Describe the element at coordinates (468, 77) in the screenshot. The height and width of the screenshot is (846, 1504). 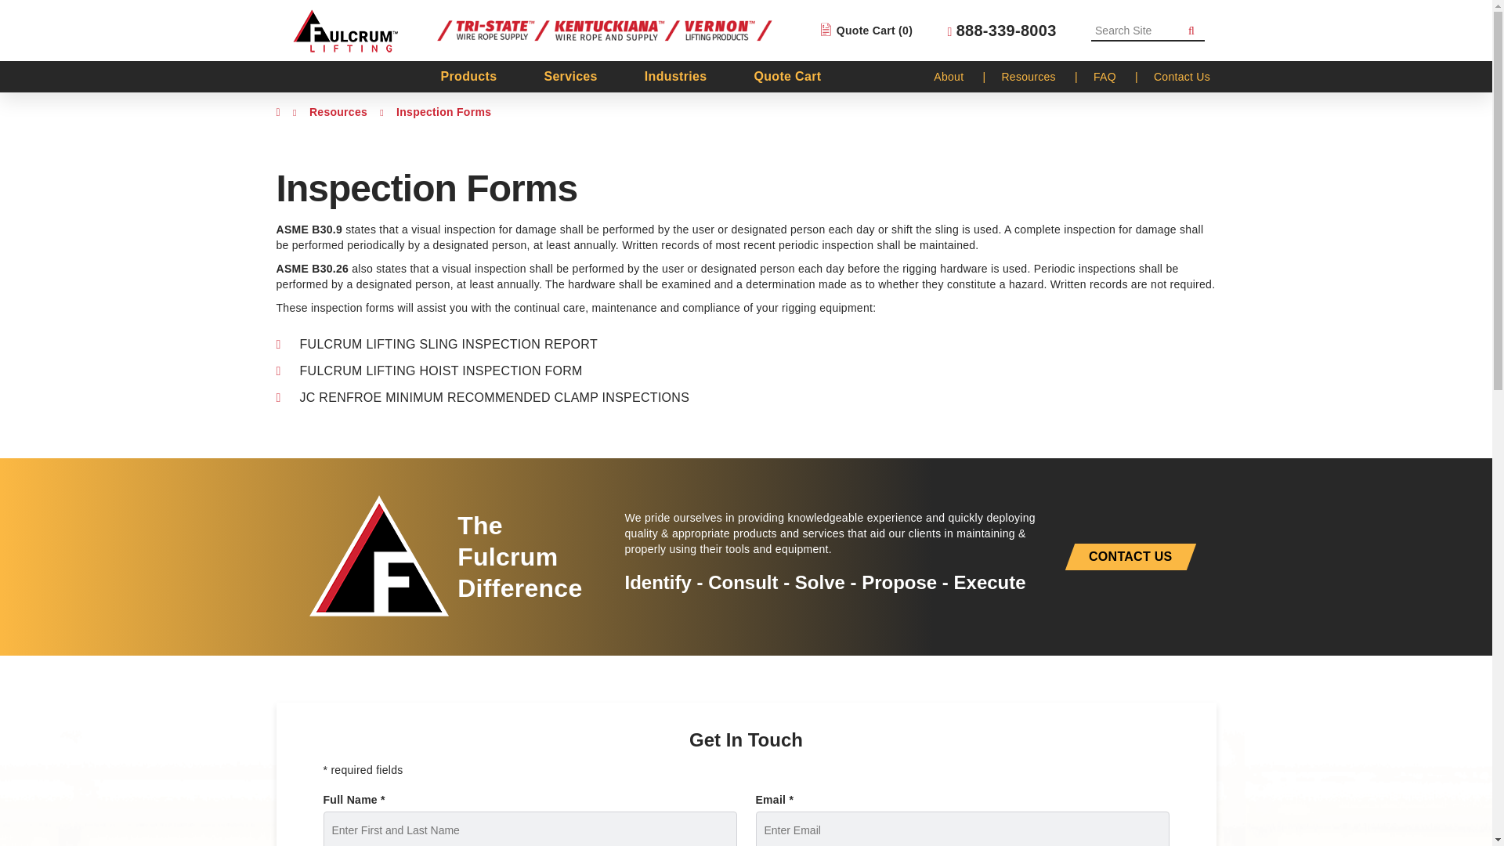
I see `Products` at that location.